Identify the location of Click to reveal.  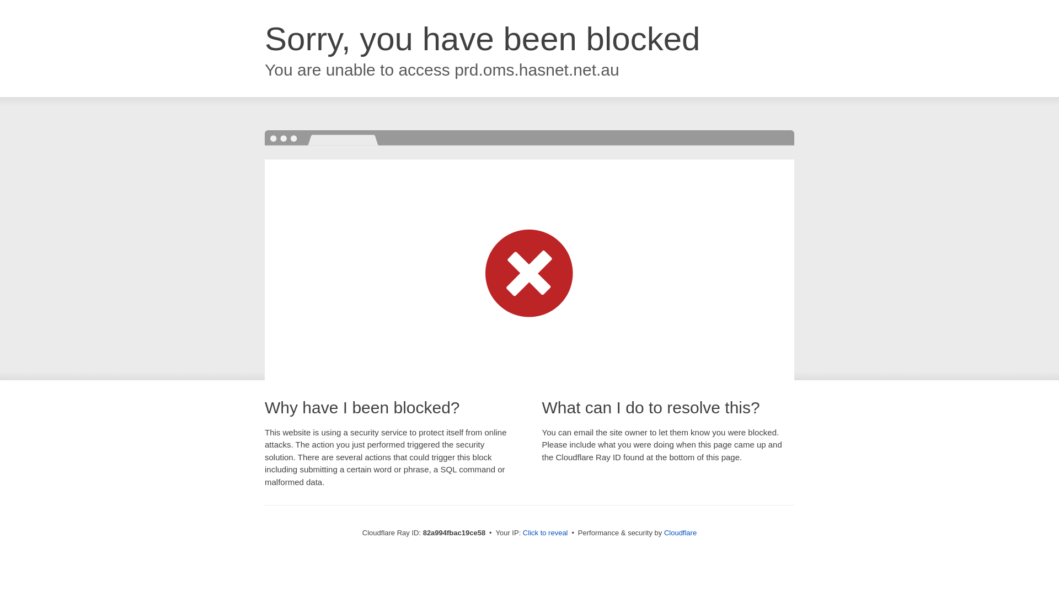
(545, 533).